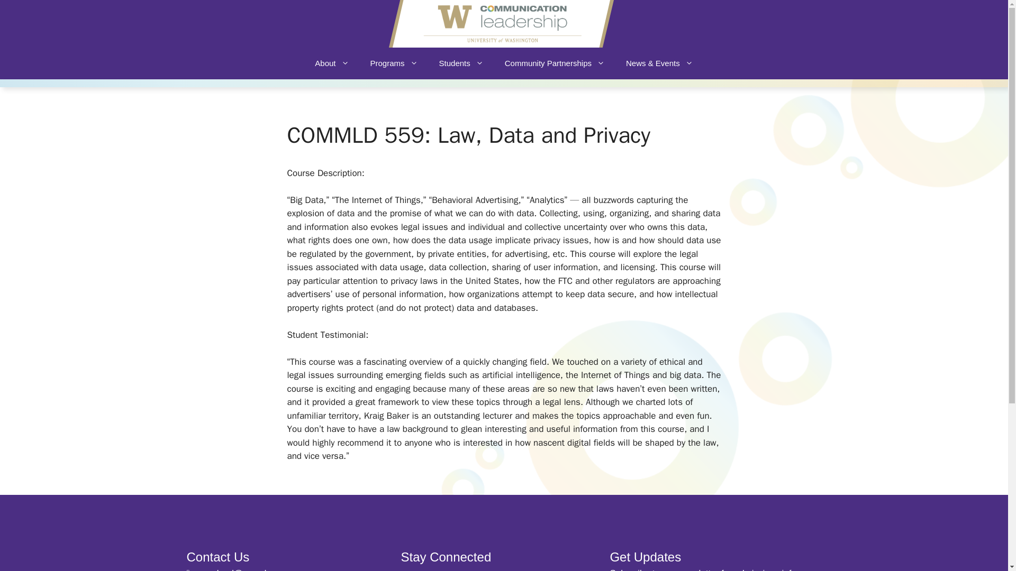  I want to click on Communication Leadership, so click(501, 23).